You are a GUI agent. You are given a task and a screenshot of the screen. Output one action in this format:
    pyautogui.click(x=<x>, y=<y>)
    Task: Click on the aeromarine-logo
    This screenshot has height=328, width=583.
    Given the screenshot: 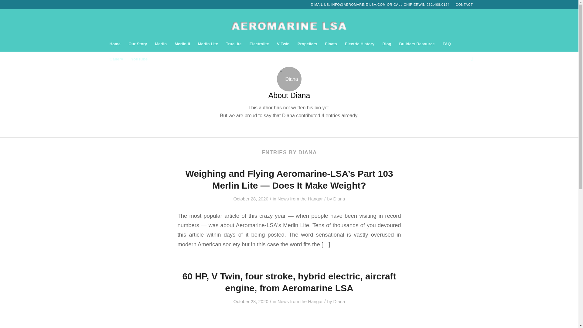 What is the action you would take?
    pyautogui.click(x=289, y=22)
    